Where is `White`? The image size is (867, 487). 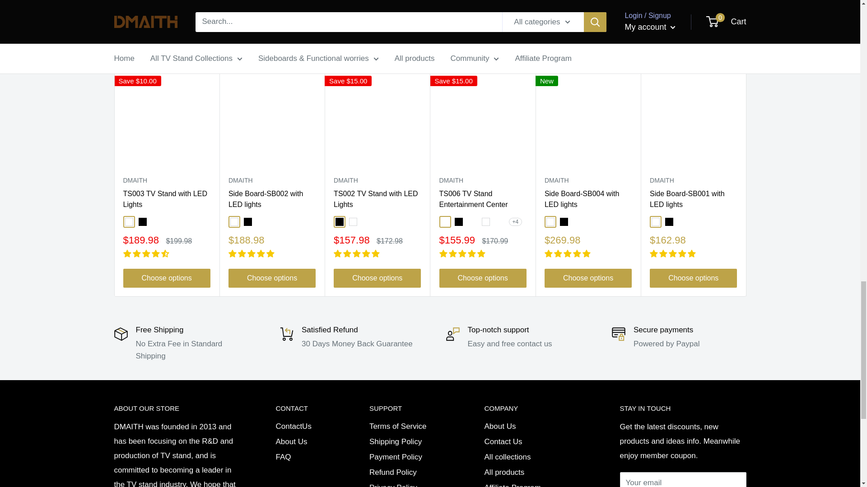
White is located at coordinates (234, 222).